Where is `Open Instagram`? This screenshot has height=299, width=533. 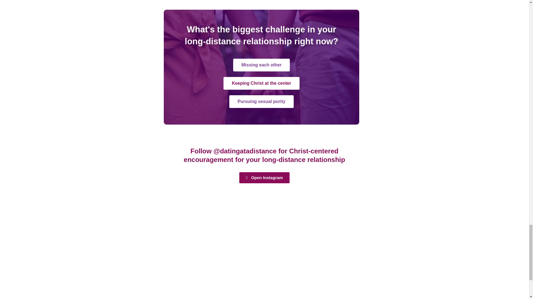
Open Instagram is located at coordinates (264, 178).